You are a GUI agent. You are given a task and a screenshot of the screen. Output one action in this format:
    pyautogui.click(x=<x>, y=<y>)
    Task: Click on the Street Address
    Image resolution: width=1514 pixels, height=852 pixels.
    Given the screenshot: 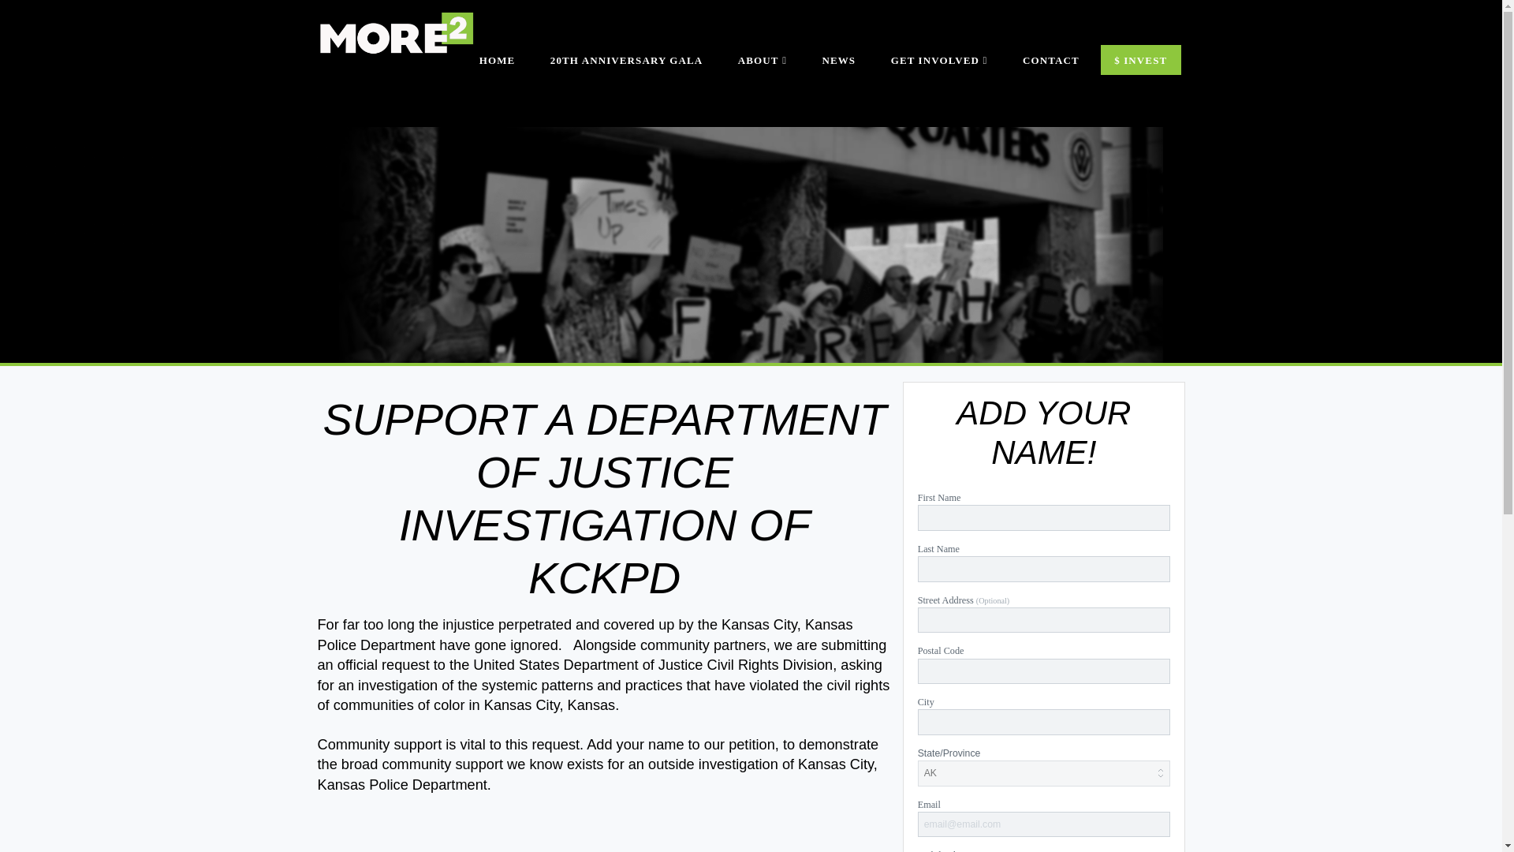 What is the action you would take?
    pyautogui.click(x=1044, y=620)
    